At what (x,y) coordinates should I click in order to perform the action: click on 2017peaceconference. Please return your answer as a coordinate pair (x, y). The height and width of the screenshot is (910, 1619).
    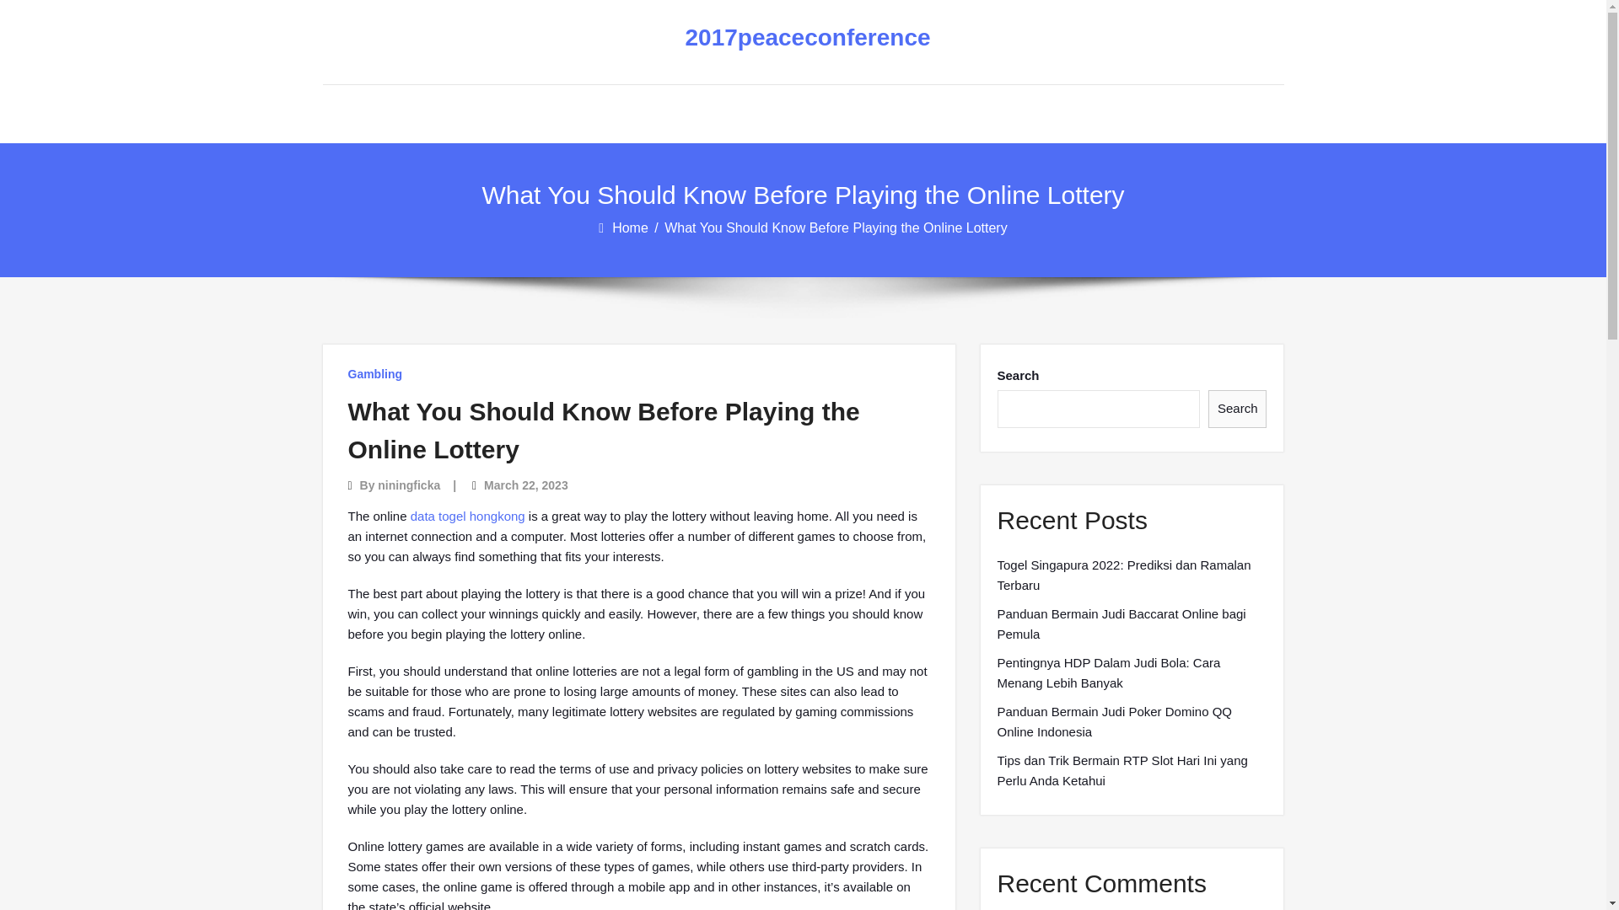
    Looking at the image, I should click on (789, 38).